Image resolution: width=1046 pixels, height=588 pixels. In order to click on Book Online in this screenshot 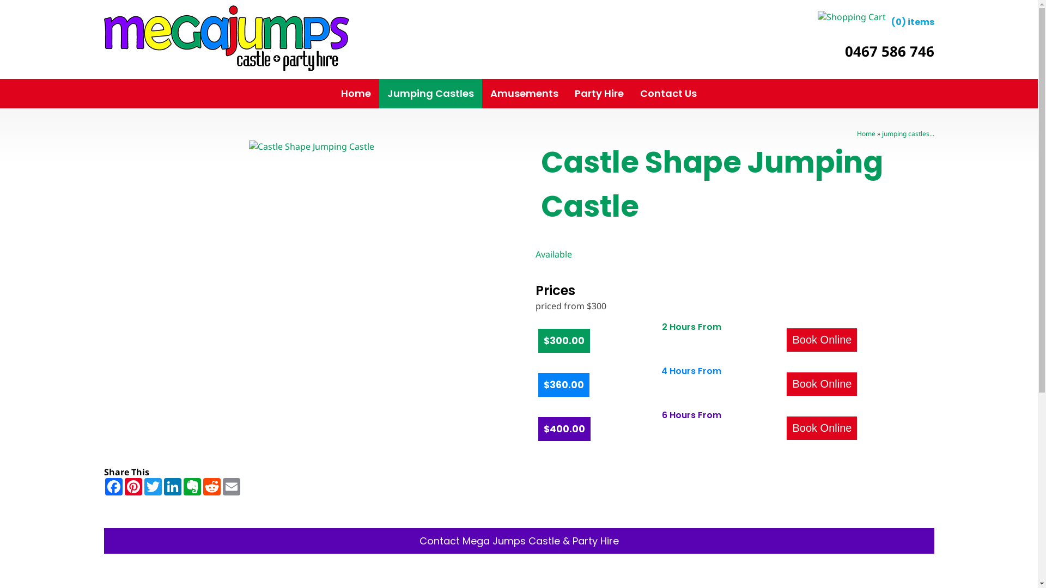, I will do `click(822, 428)`.